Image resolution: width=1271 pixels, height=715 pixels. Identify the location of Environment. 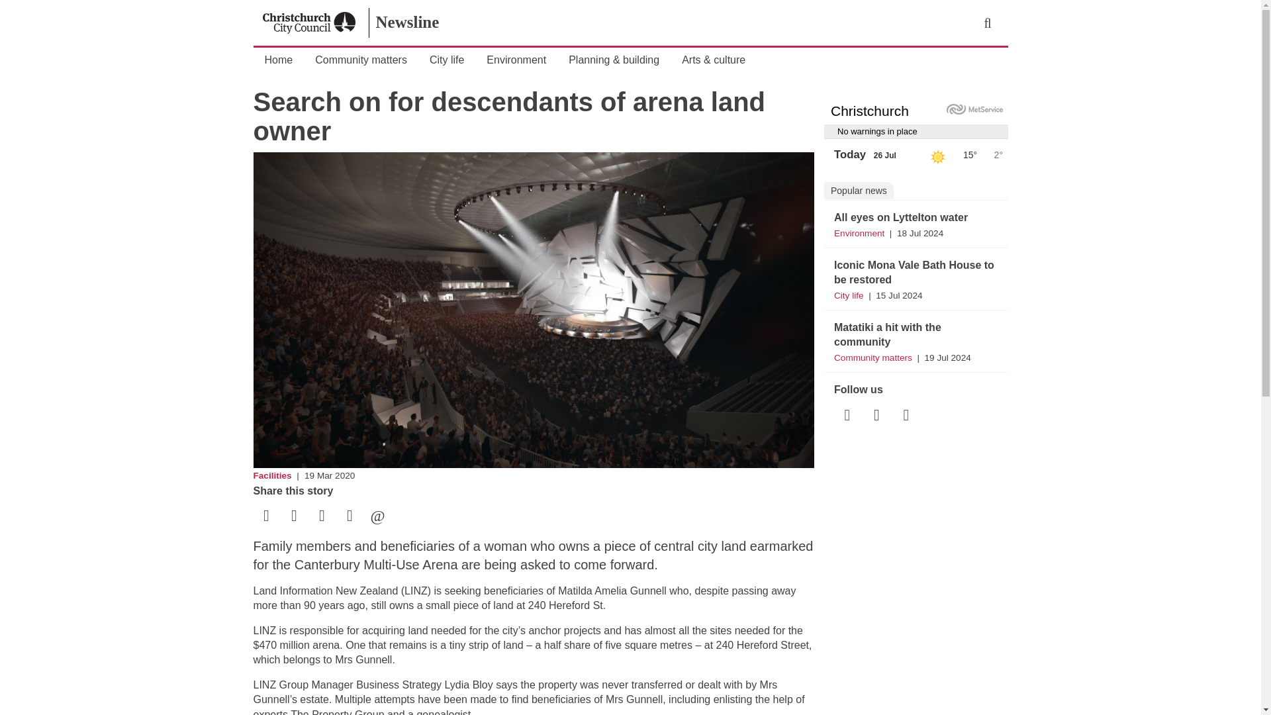
(516, 61).